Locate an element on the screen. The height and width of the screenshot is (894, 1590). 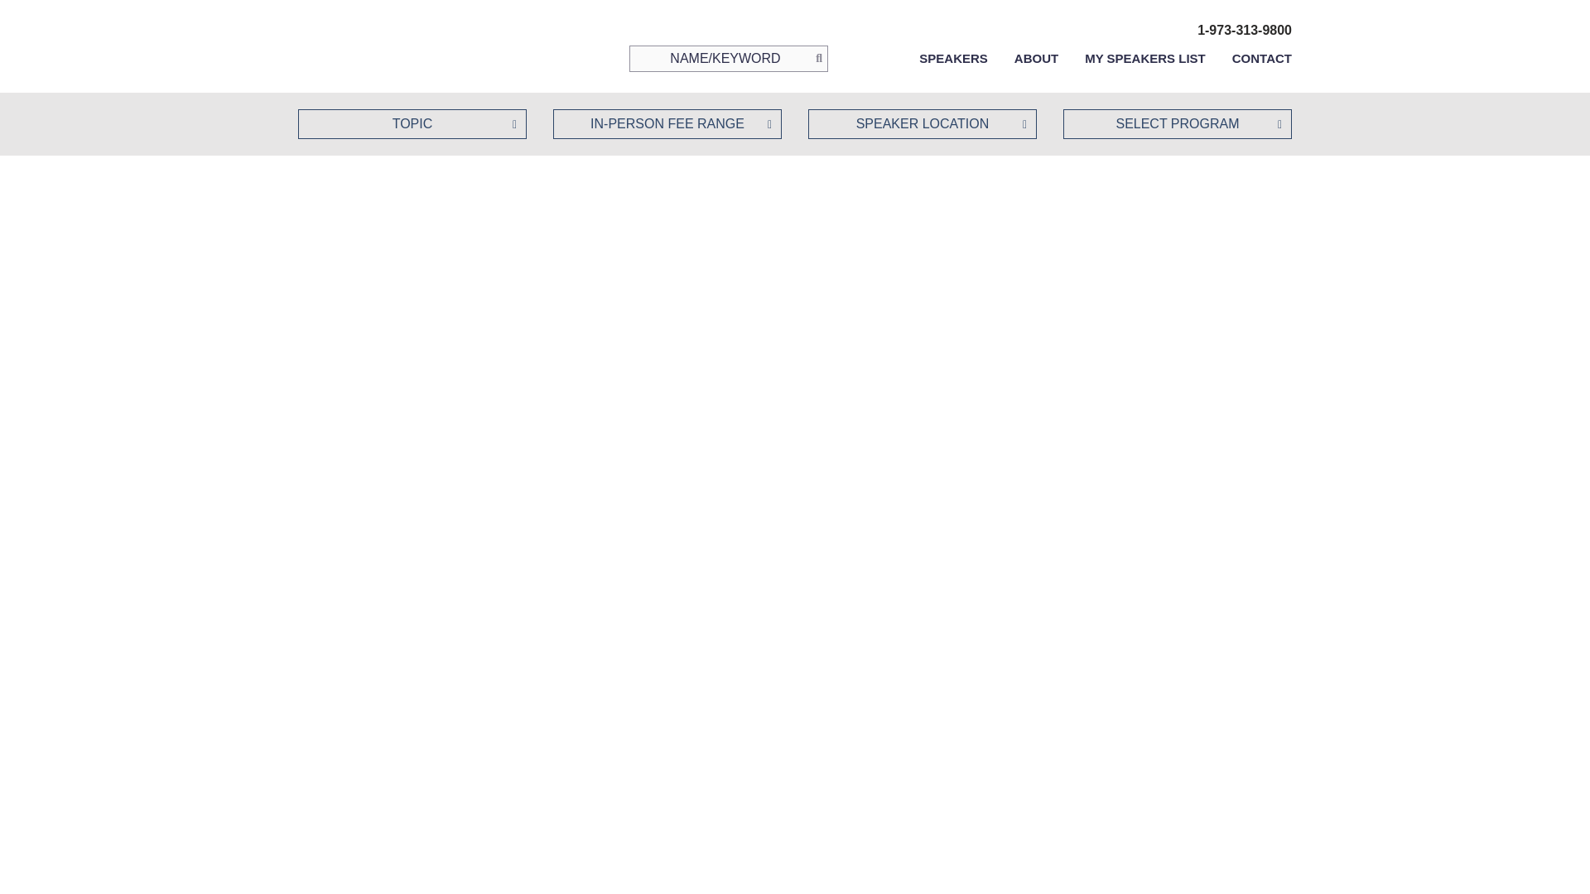
ABOUT is located at coordinates (1036, 58).